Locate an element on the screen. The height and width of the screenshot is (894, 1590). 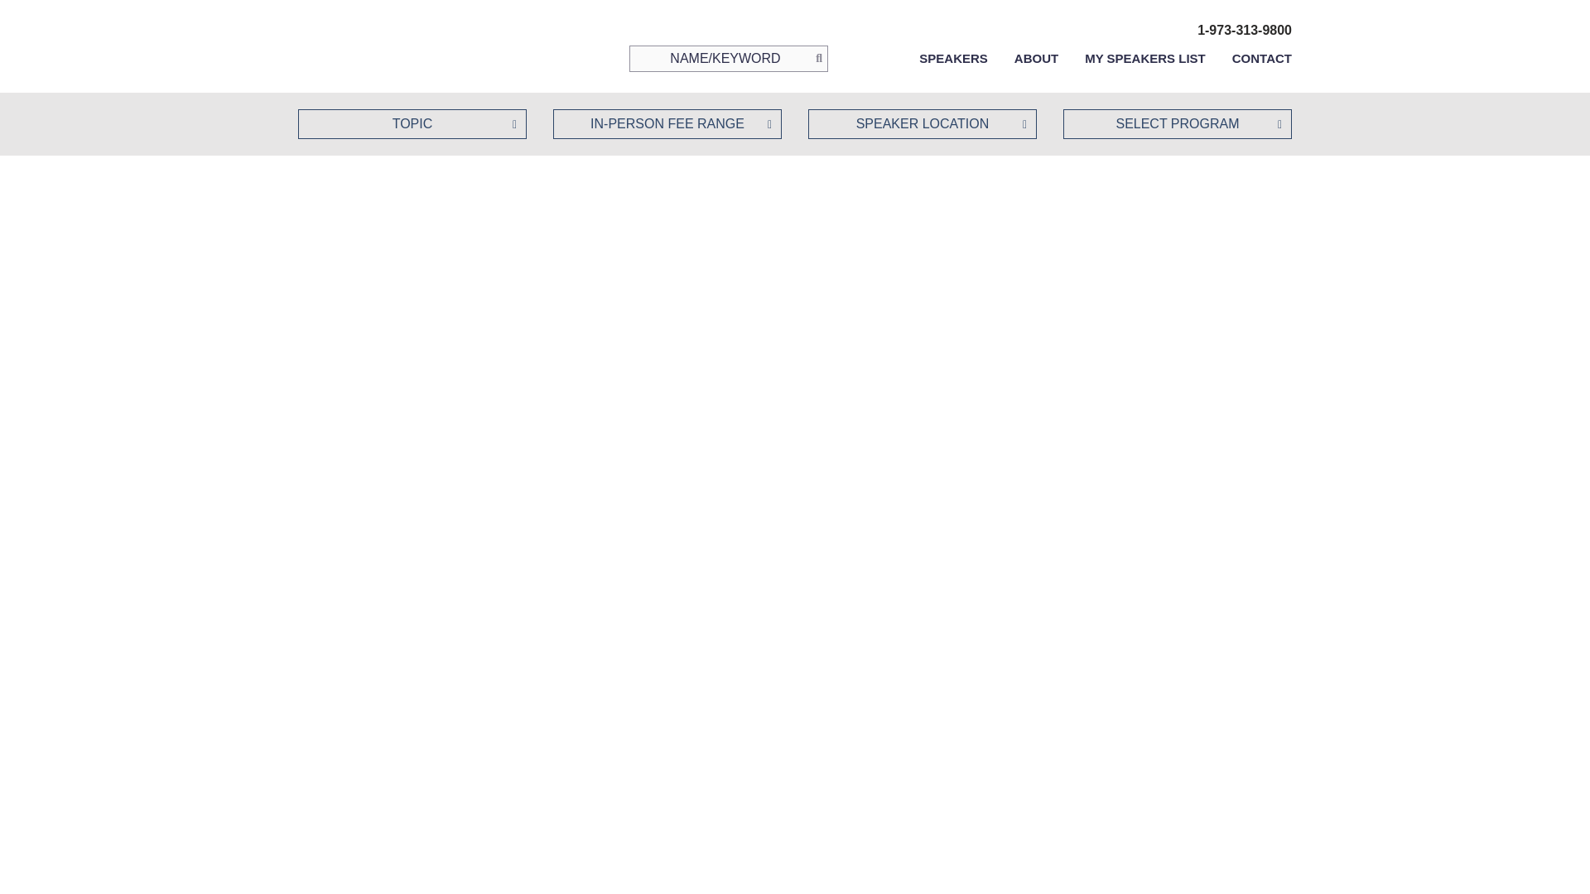
ABOUT is located at coordinates (1036, 58).